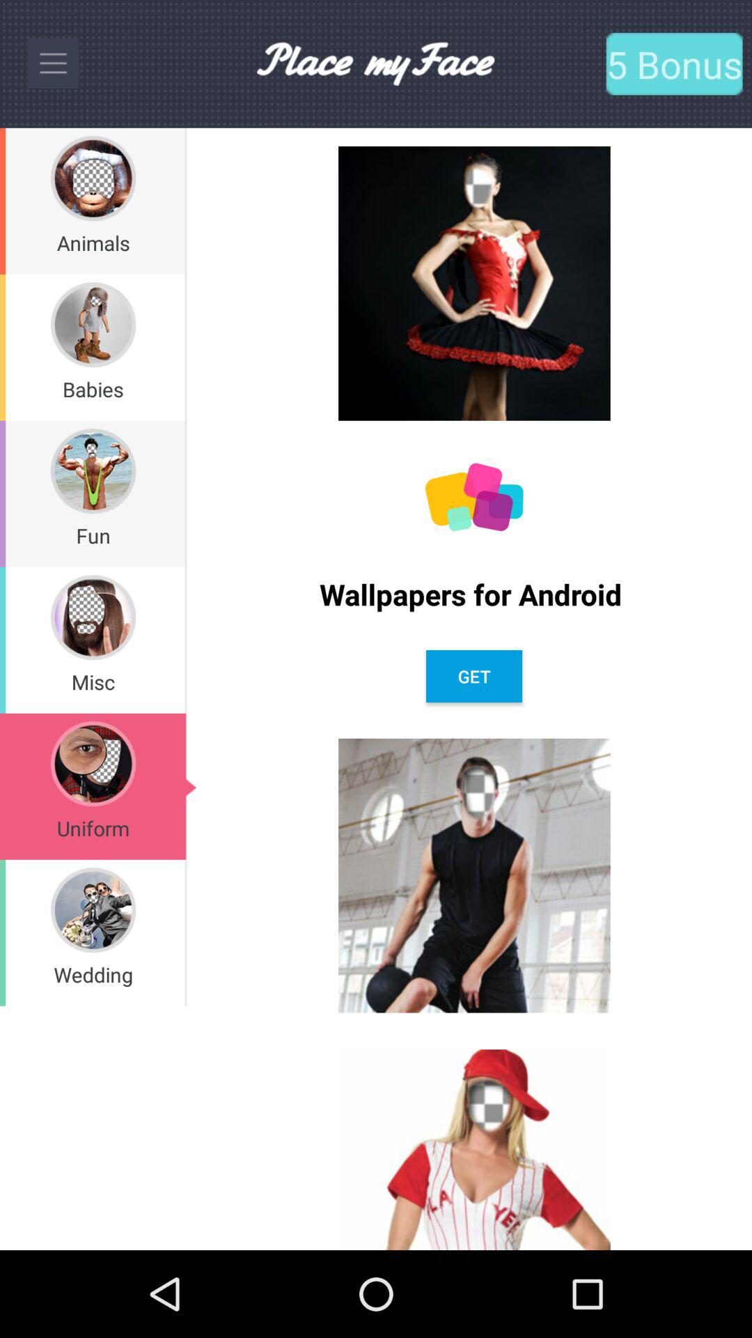 The height and width of the screenshot is (1338, 752). What do you see at coordinates (375, 63) in the screenshot?
I see `tag the logo mentioned at center top of the page` at bounding box center [375, 63].